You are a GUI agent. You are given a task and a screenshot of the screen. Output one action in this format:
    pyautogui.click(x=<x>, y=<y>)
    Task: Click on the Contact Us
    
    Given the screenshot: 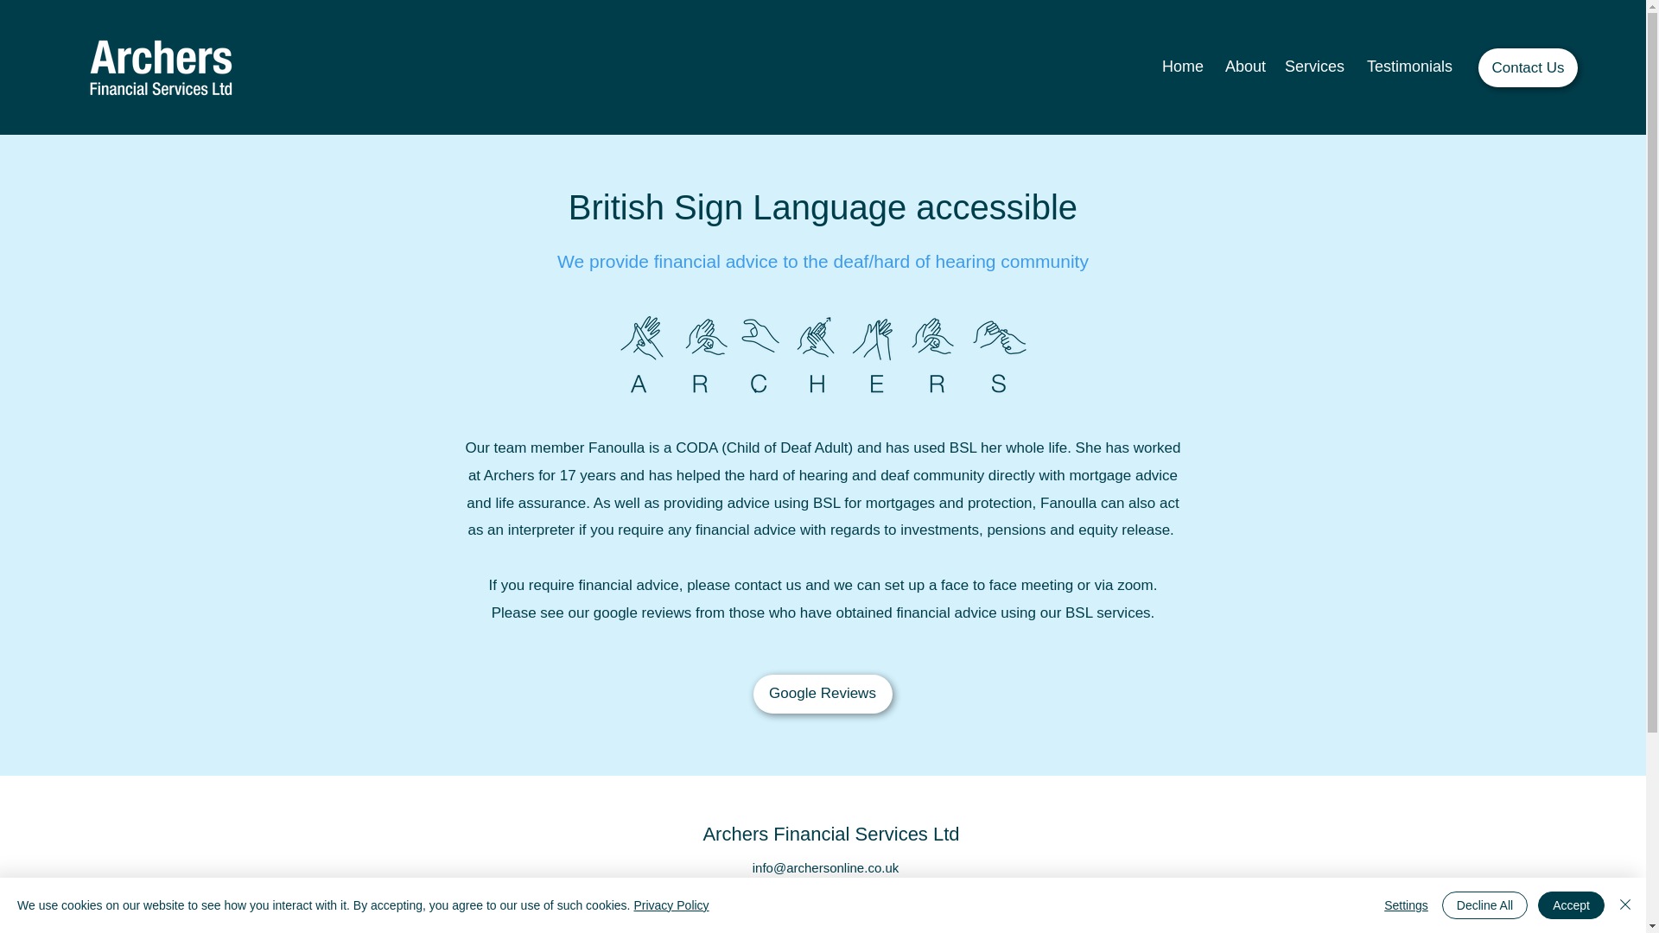 What is the action you would take?
    pyautogui.click(x=1528, y=67)
    